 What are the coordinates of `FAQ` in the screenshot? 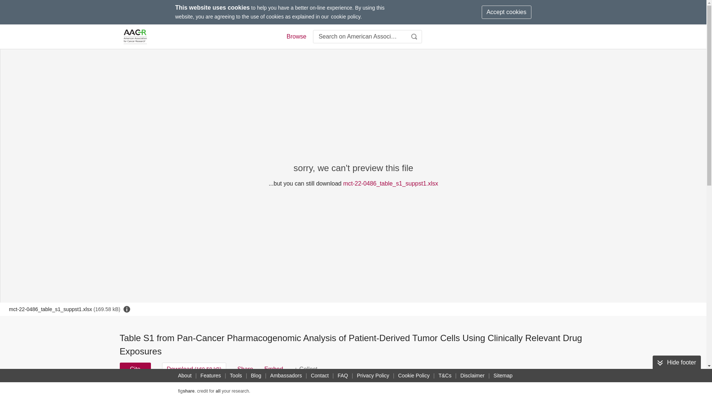 It's located at (343, 376).